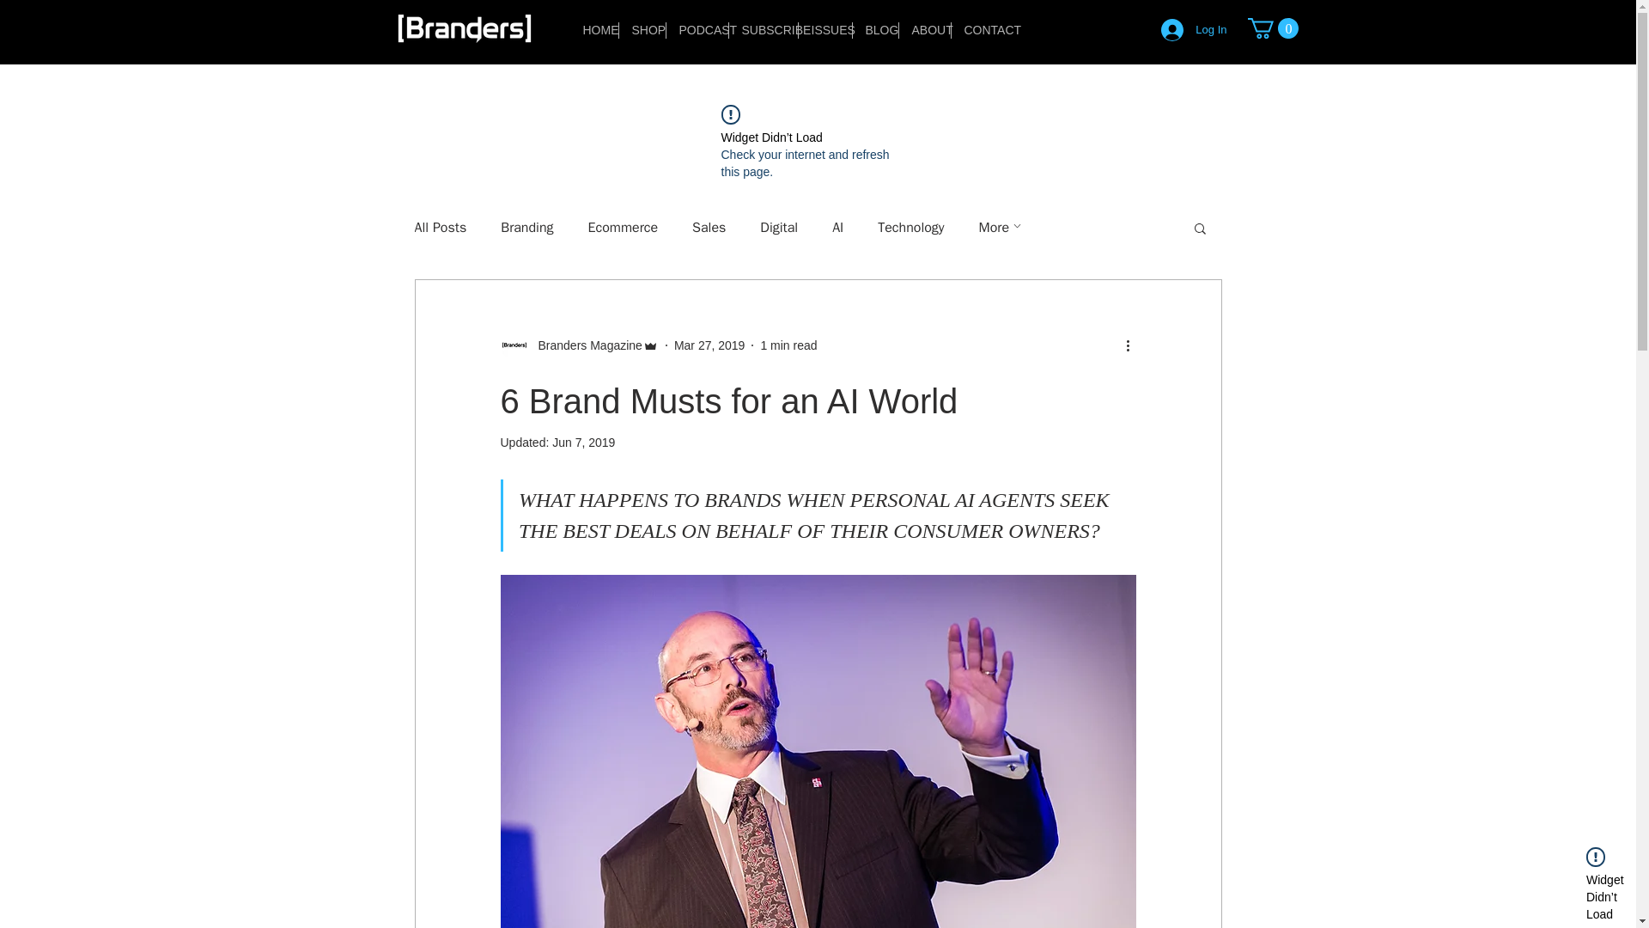  Describe the element at coordinates (788, 345) in the screenshot. I see `1 min read` at that location.